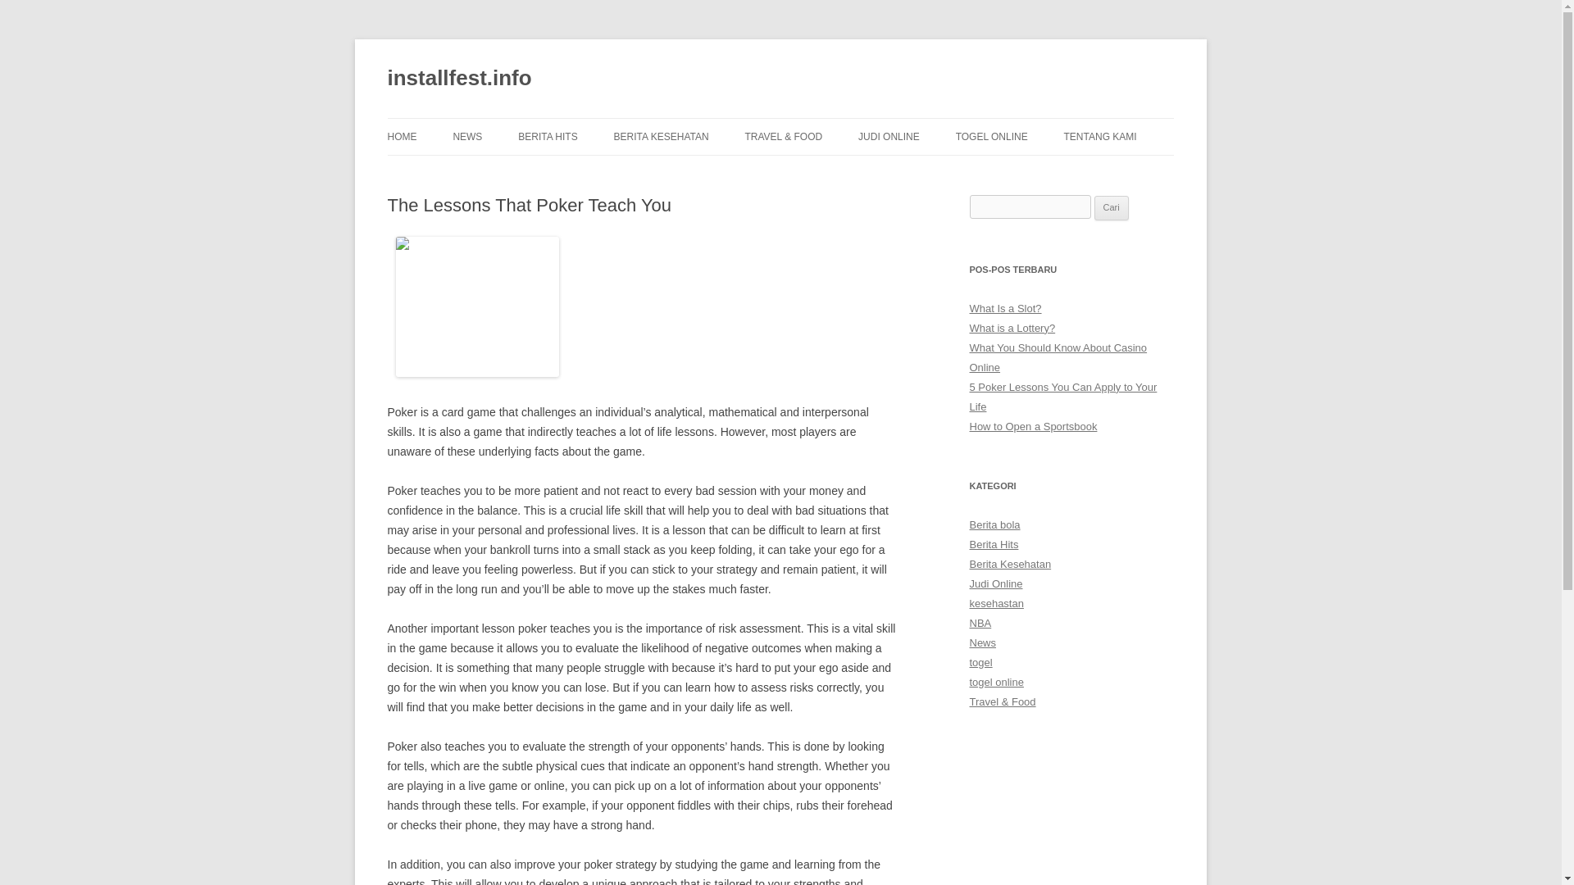 Image resolution: width=1574 pixels, height=885 pixels. I want to click on BERITA KESEHATAN, so click(661, 136).